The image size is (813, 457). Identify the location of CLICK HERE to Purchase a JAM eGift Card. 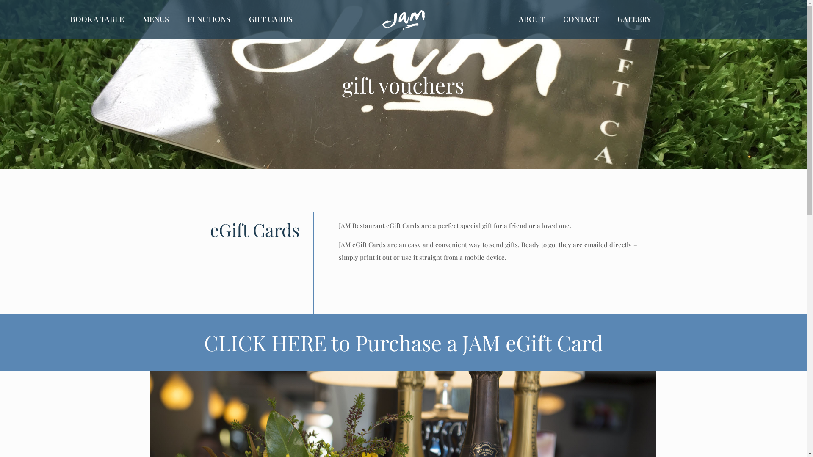
(404, 343).